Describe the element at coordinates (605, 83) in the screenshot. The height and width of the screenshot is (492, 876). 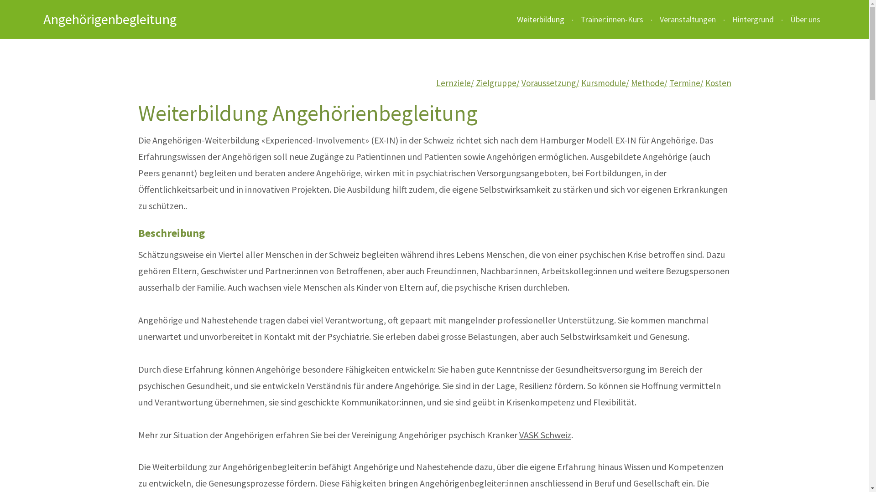
I see `Kursmodule/` at that location.